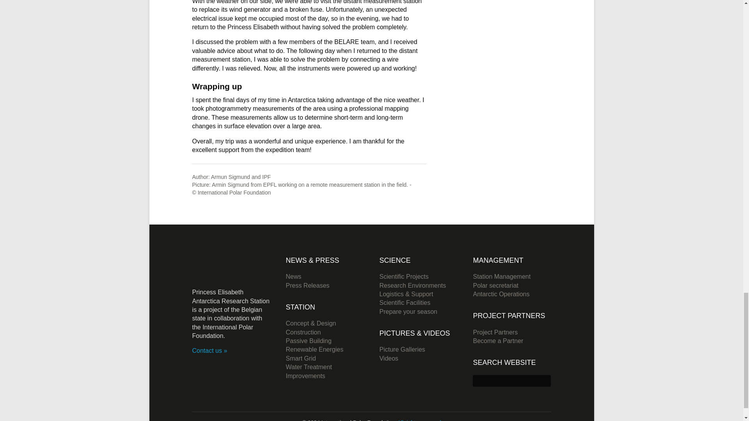 This screenshot has width=749, height=421. I want to click on Contact us, so click(209, 351).